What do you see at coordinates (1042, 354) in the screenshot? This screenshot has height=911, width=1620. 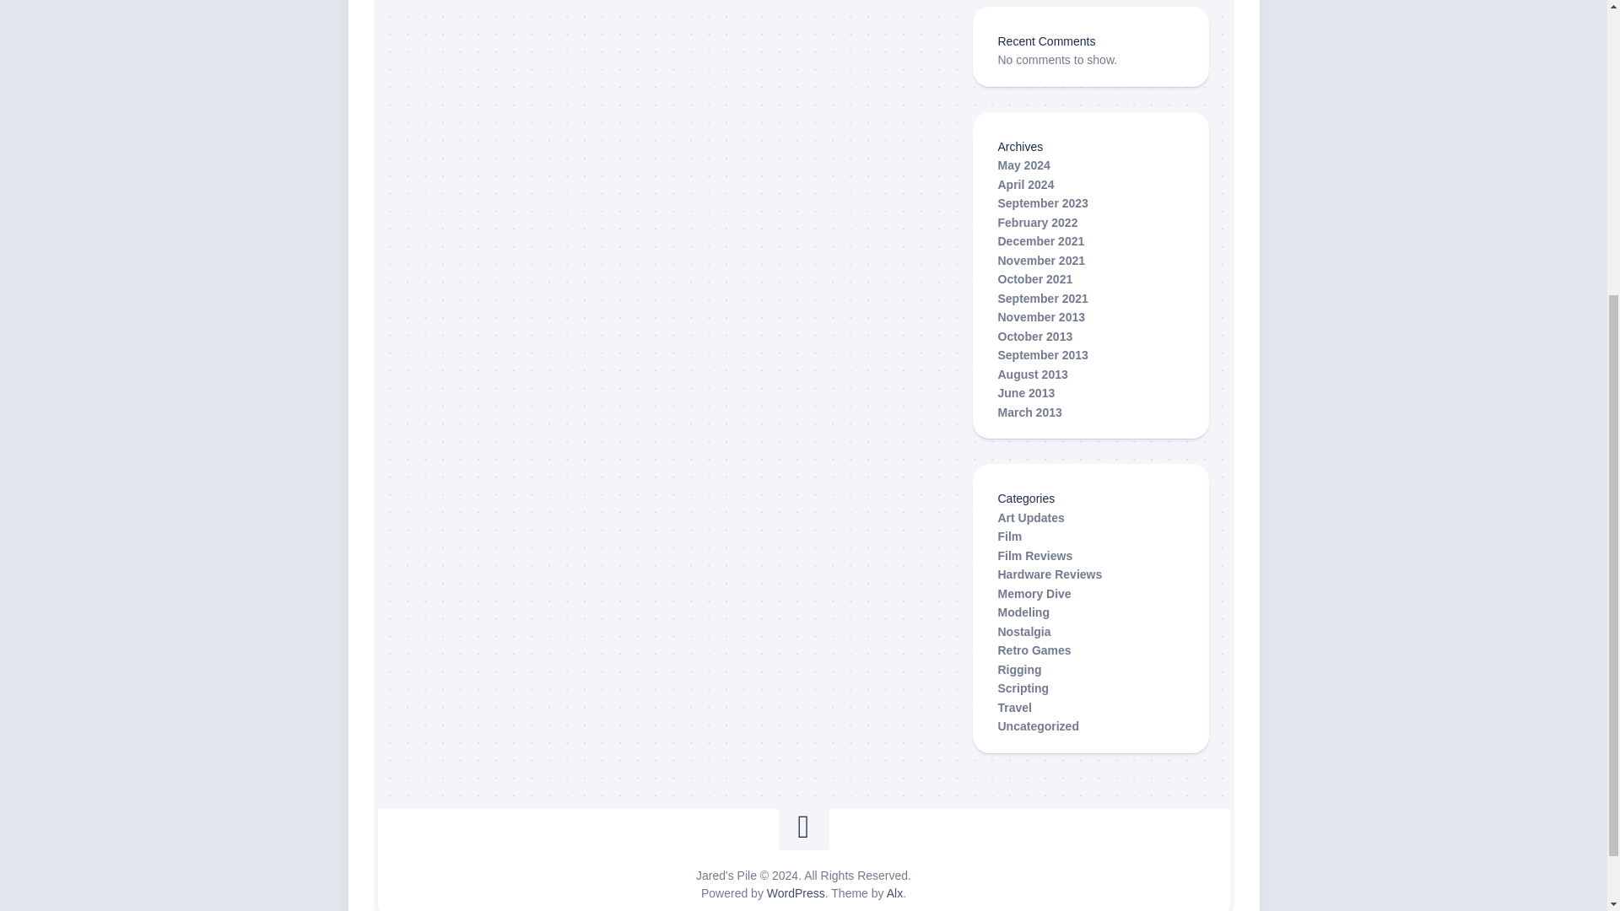 I see `September 2013` at bounding box center [1042, 354].